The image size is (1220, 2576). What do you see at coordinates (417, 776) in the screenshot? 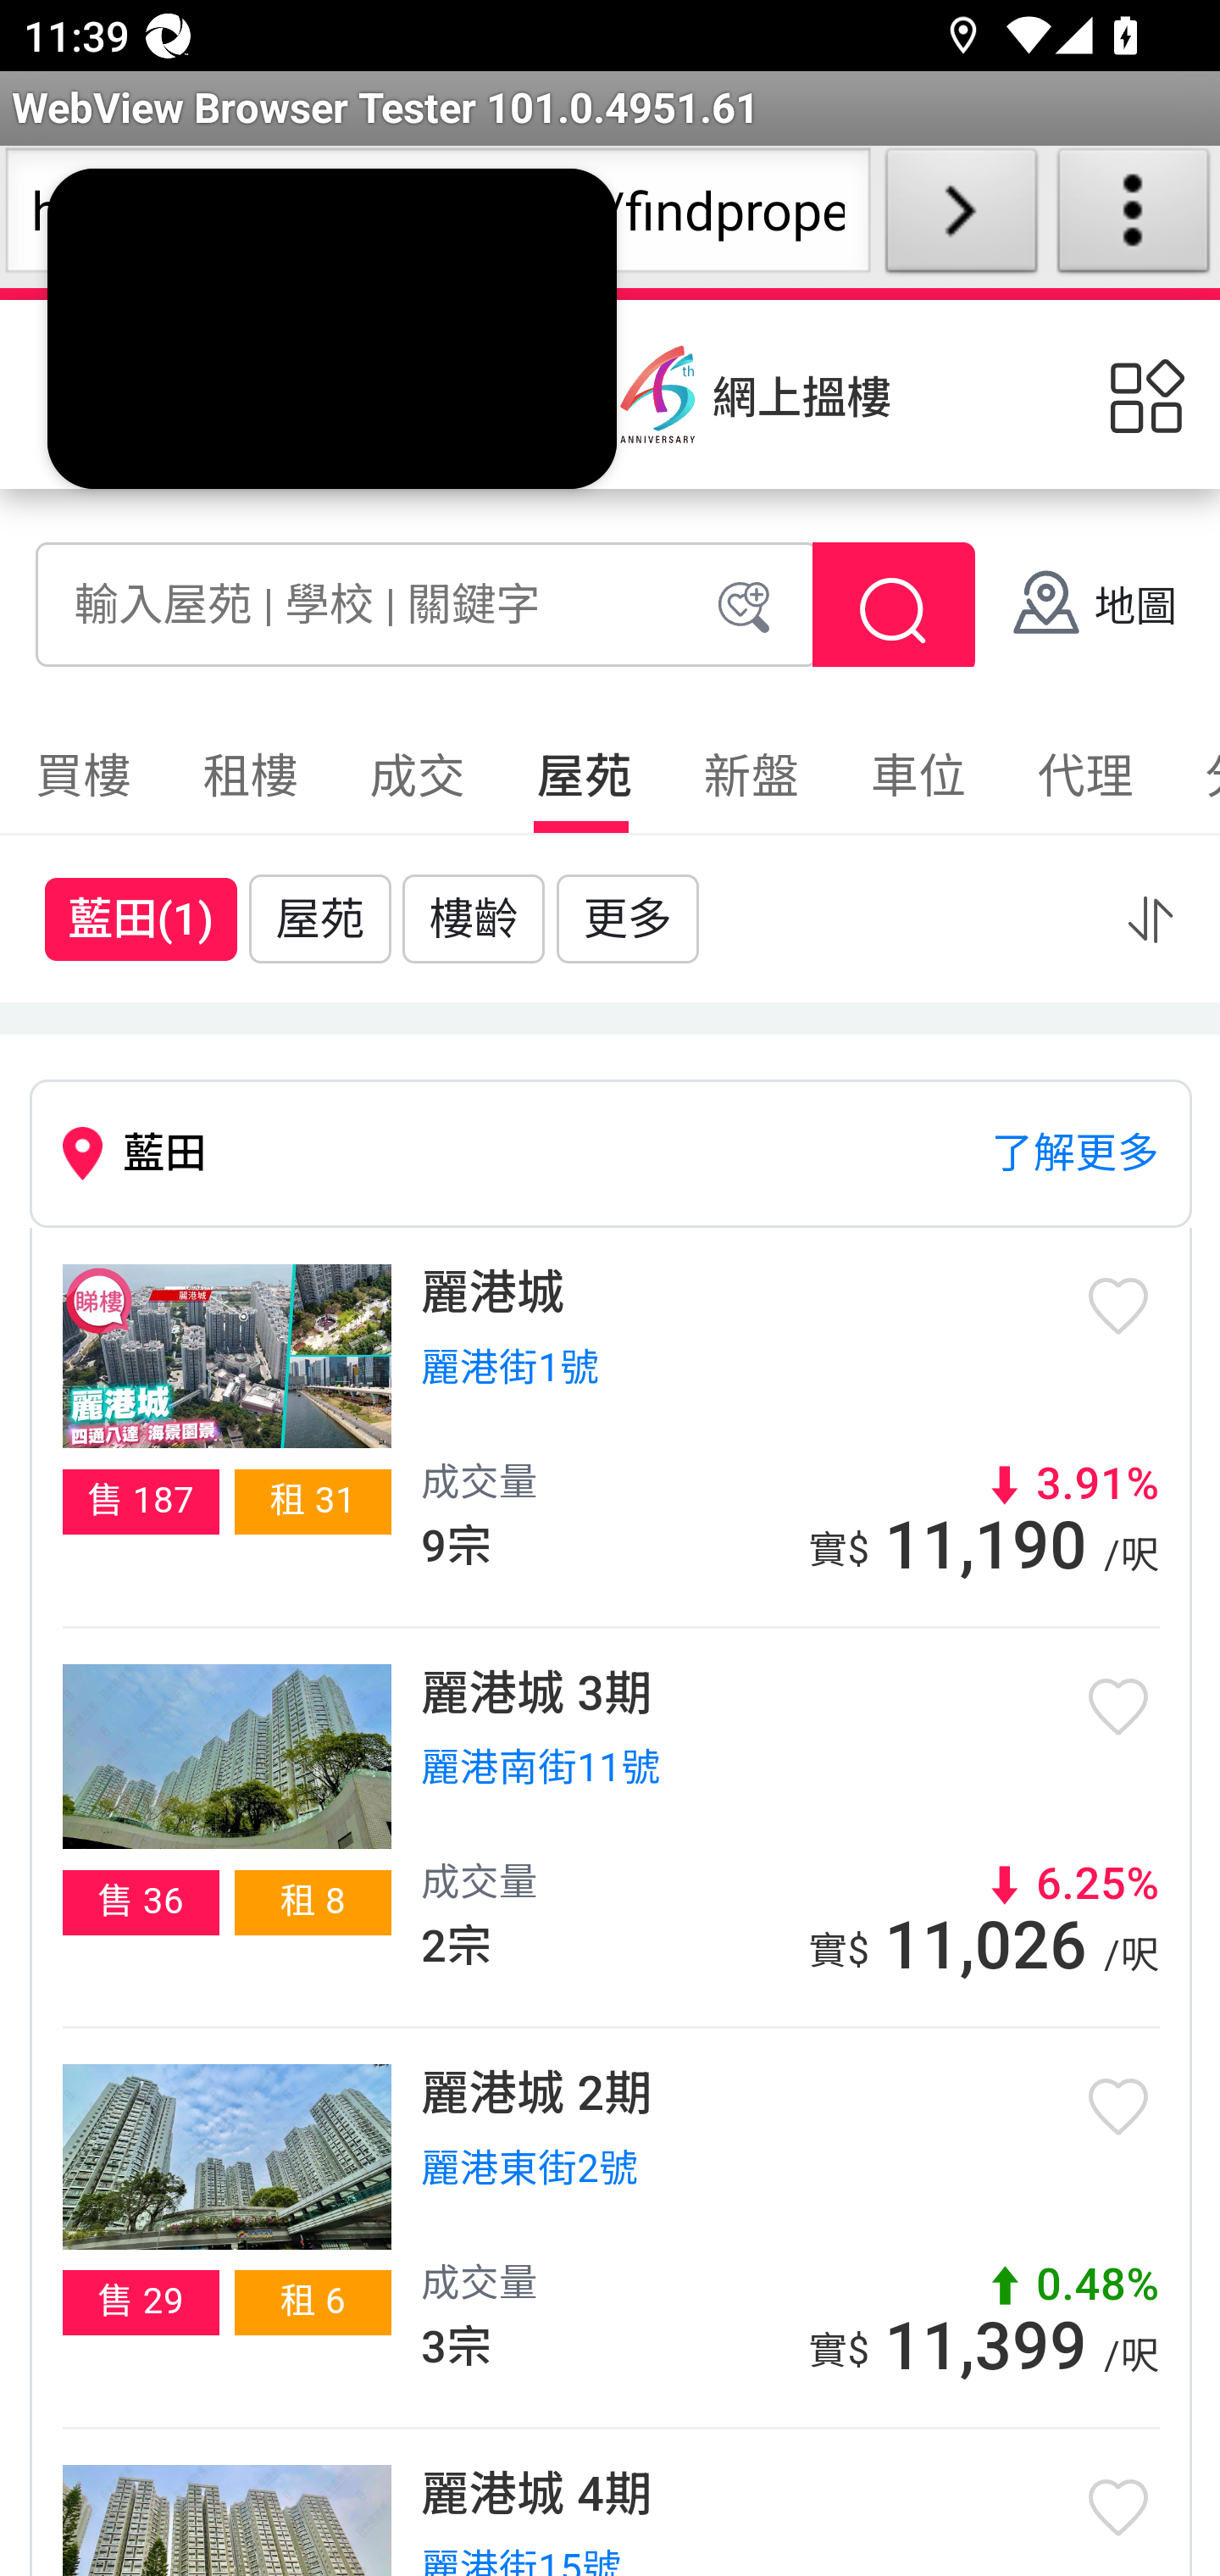
I see `成交` at bounding box center [417, 776].